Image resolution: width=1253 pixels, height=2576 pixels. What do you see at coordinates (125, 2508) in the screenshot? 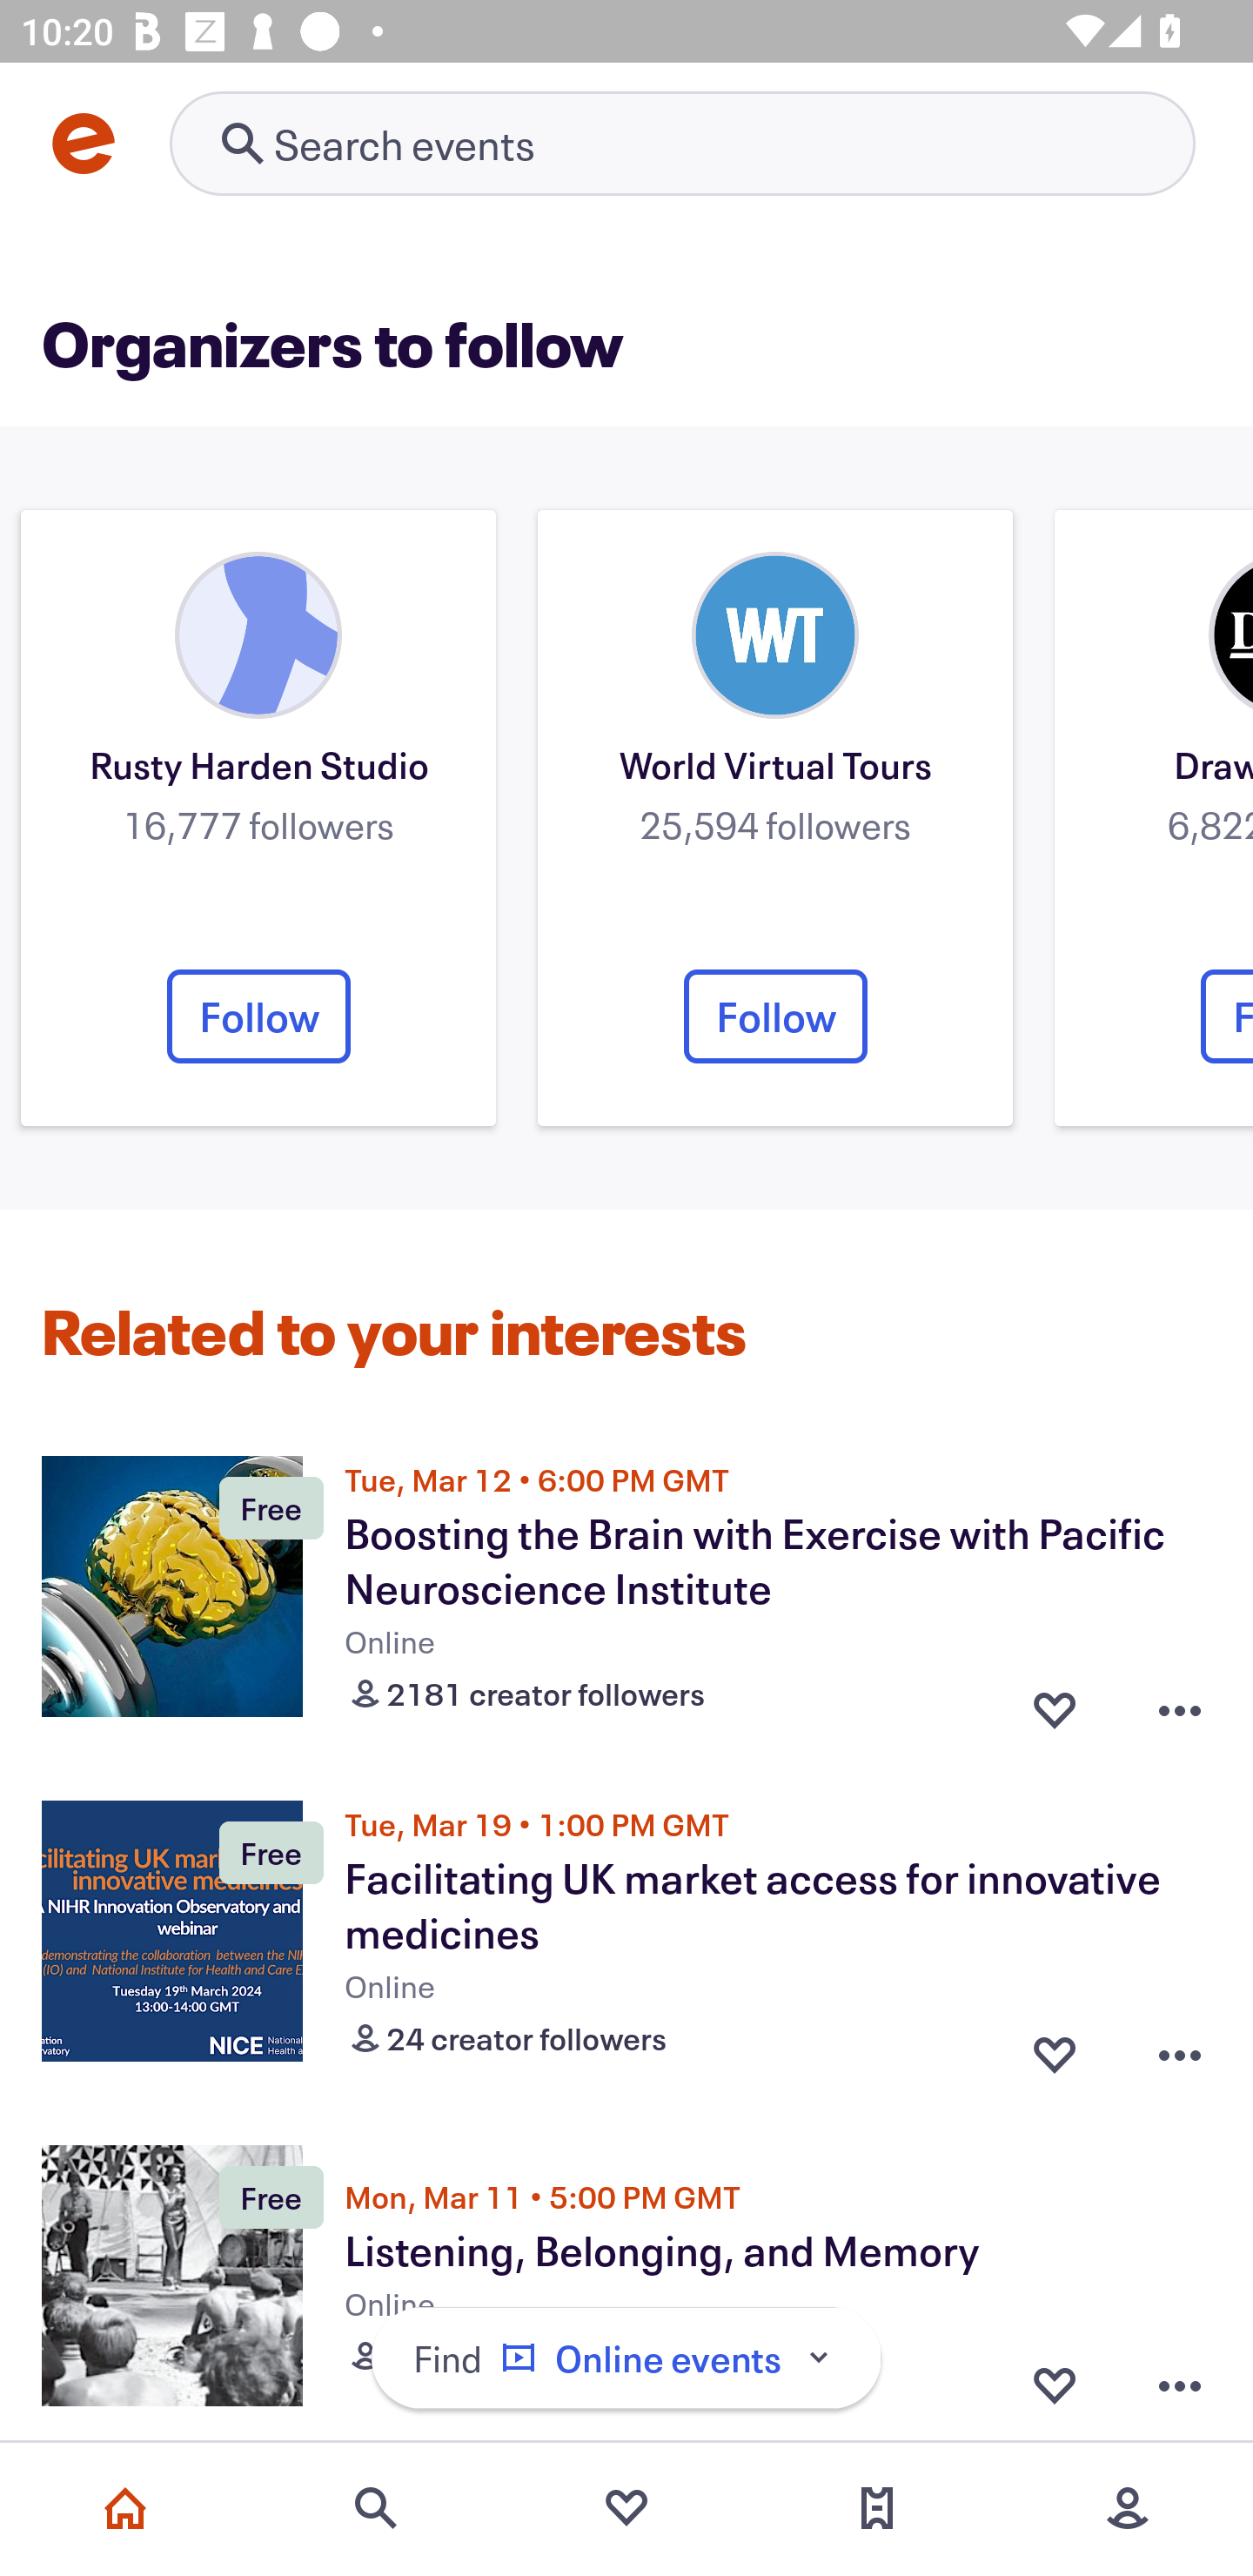
I see `Home` at bounding box center [125, 2508].